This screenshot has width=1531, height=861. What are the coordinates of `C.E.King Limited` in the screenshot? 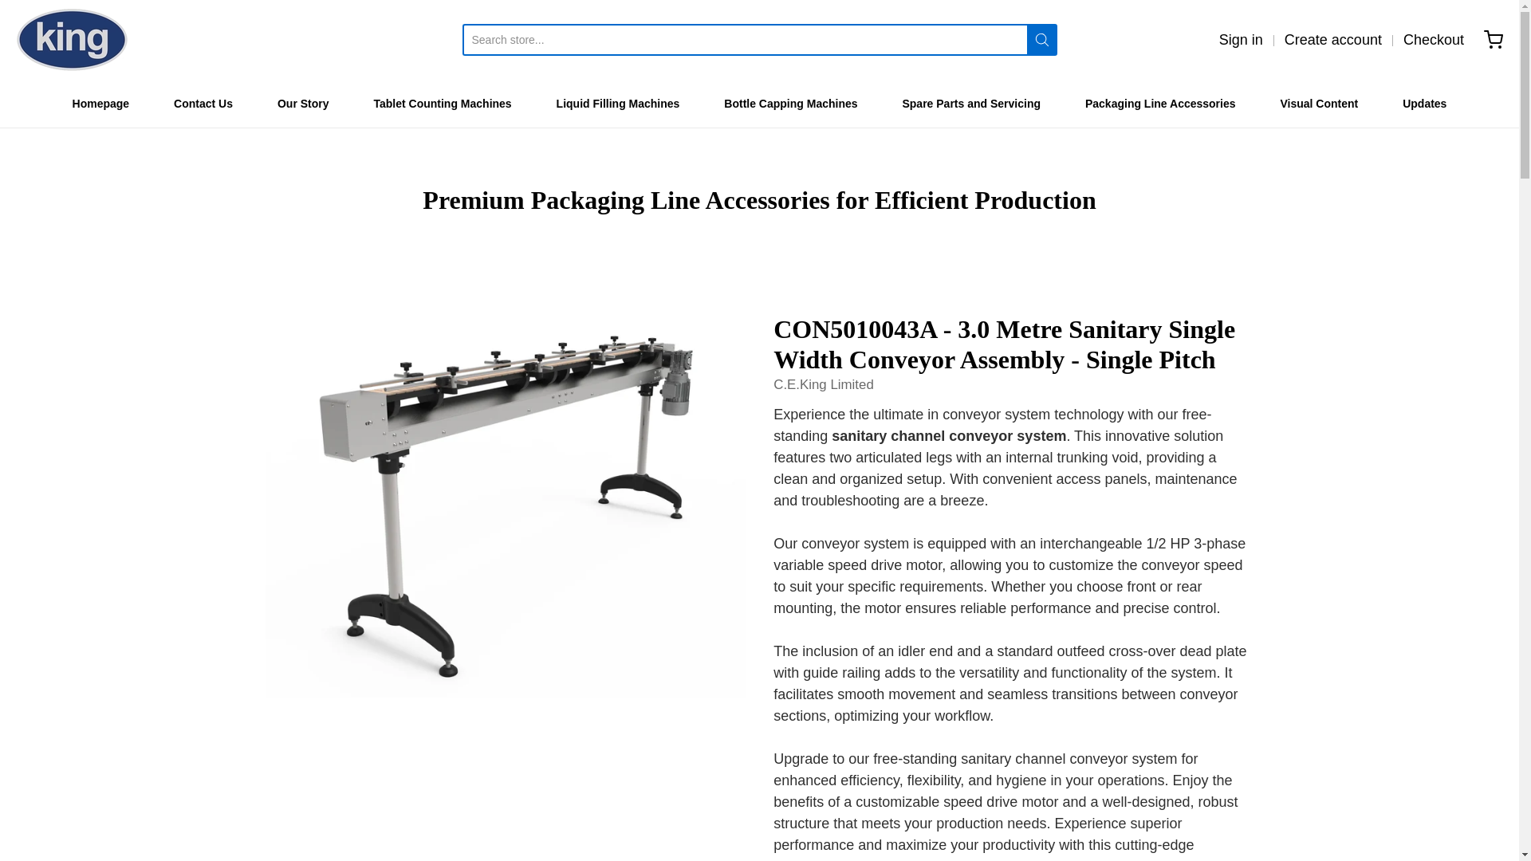 It's located at (72, 39).